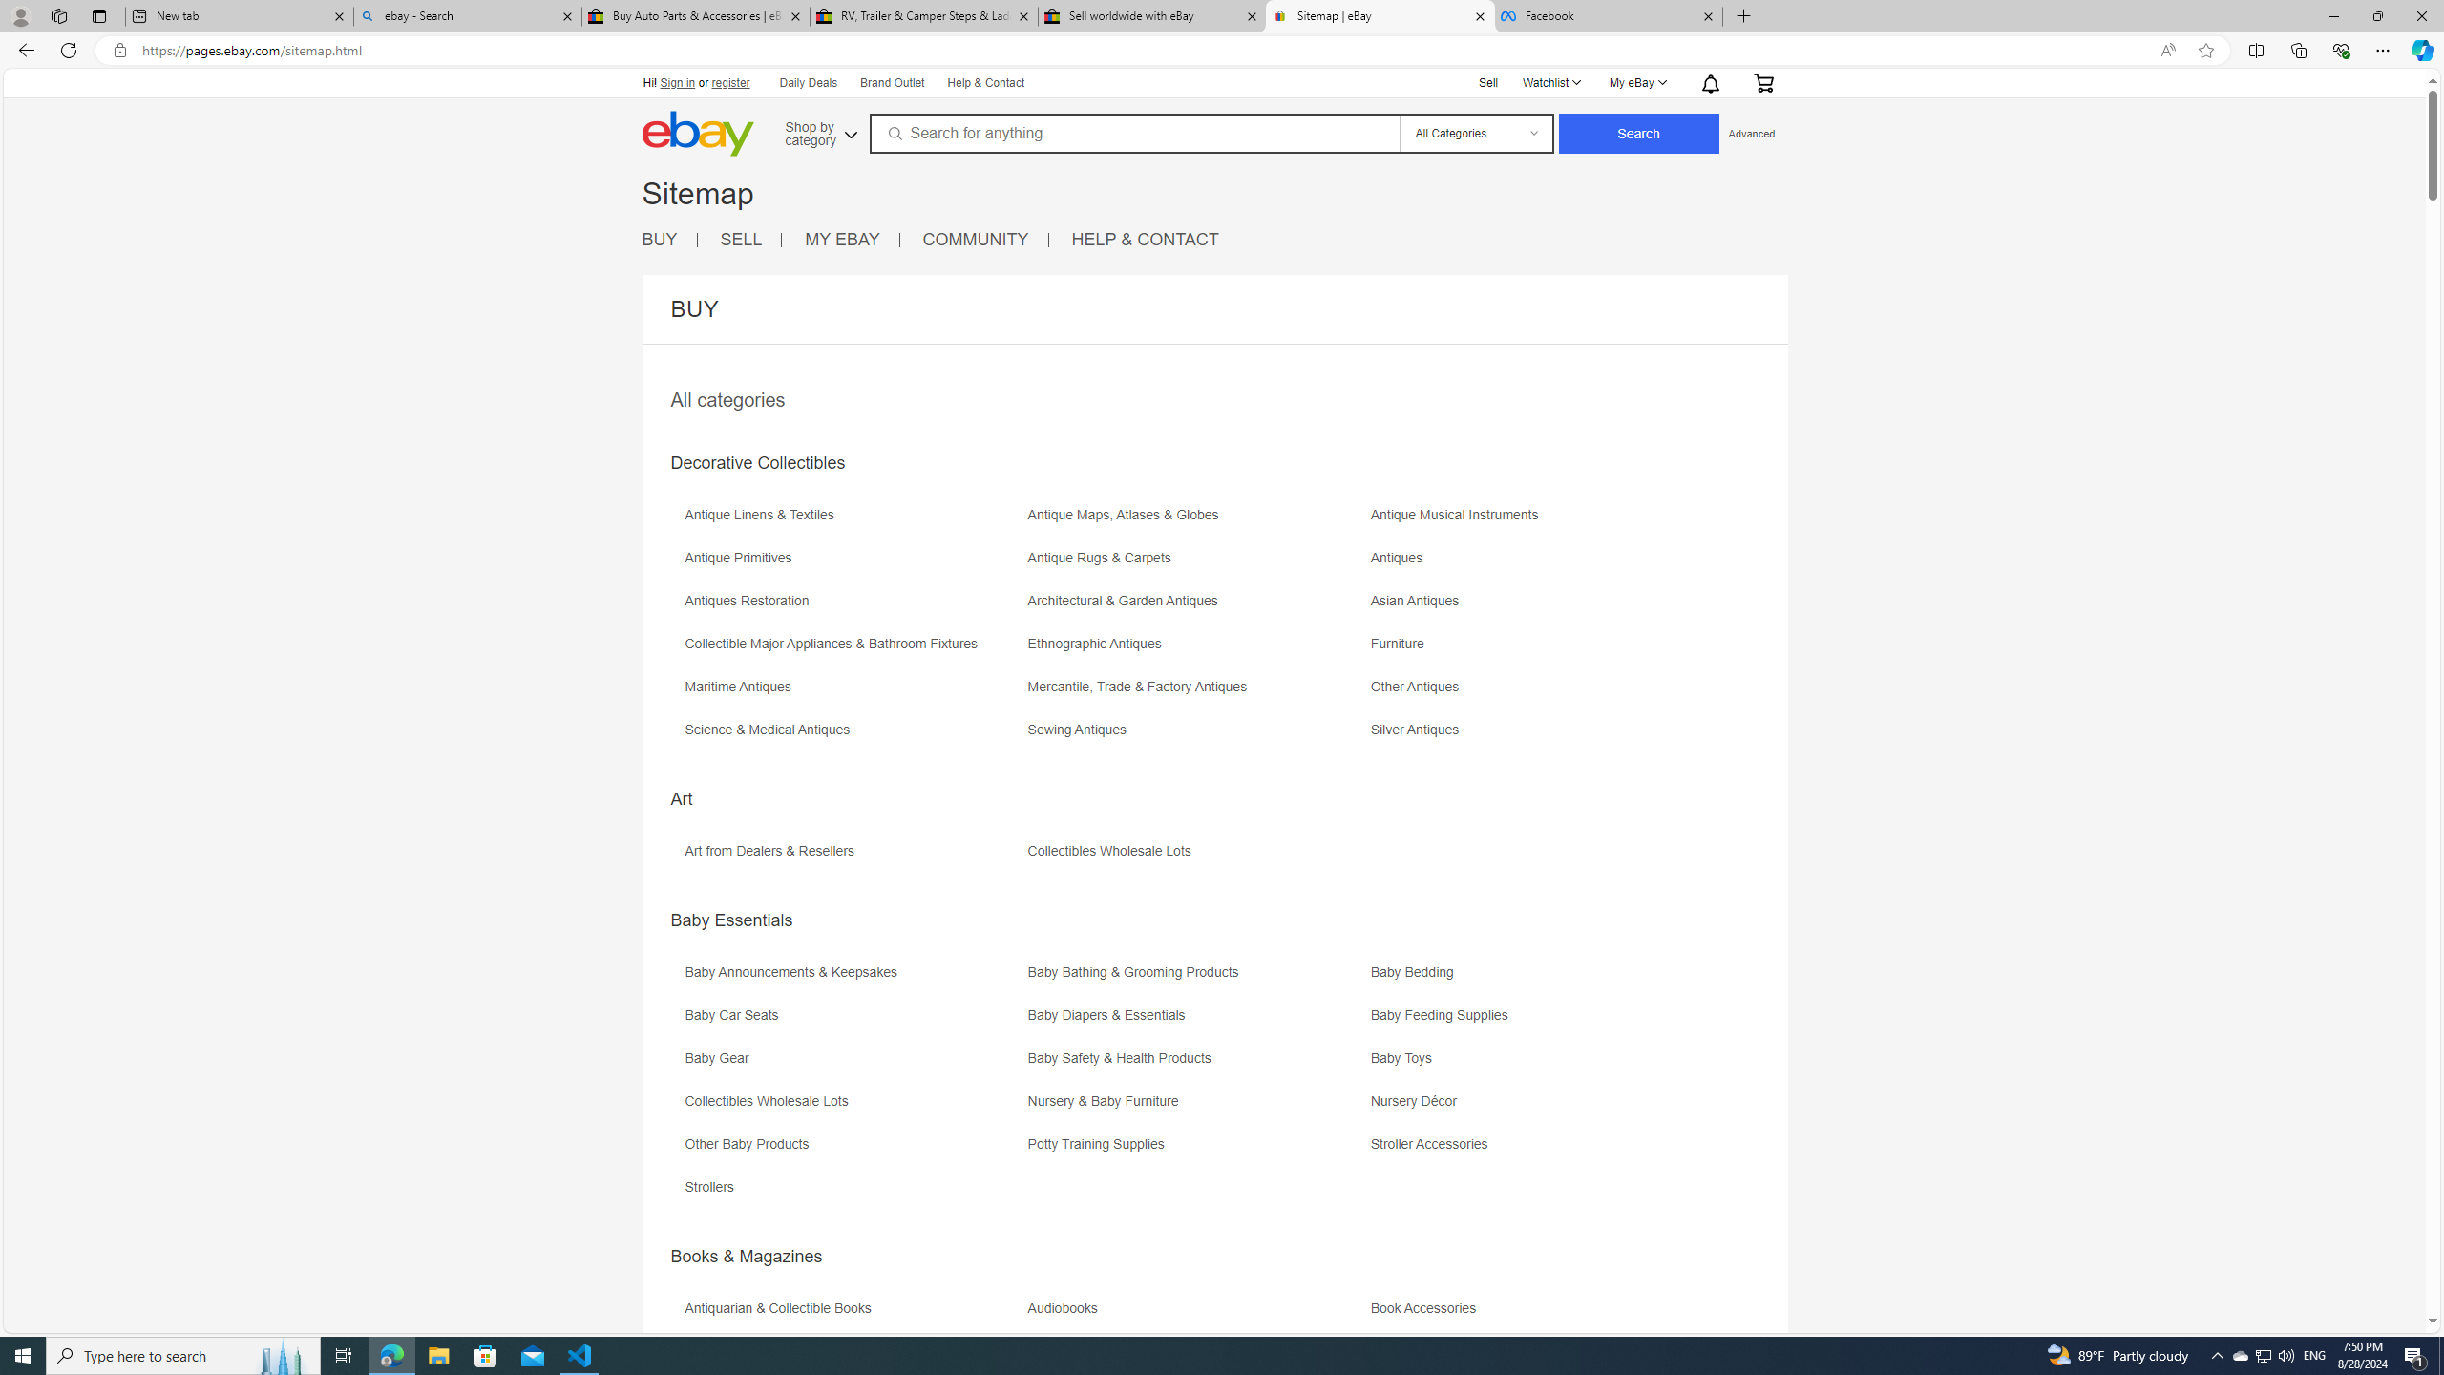  What do you see at coordinates (853, 1194) in the screenshot?
I see `Strollers` at bounding box center [853, 1194].